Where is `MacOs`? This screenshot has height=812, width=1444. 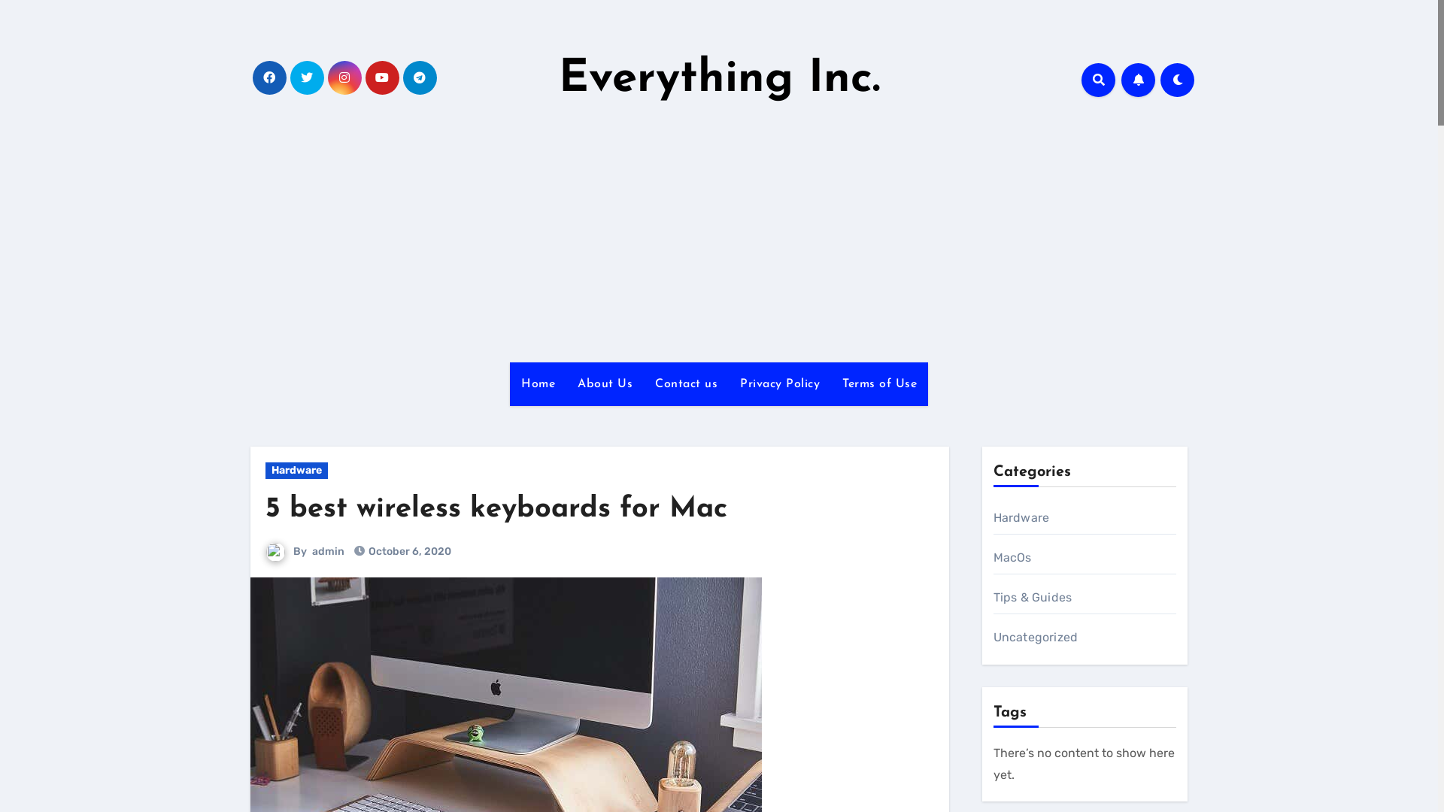
MacOs is located at coordinates (1012, 558).